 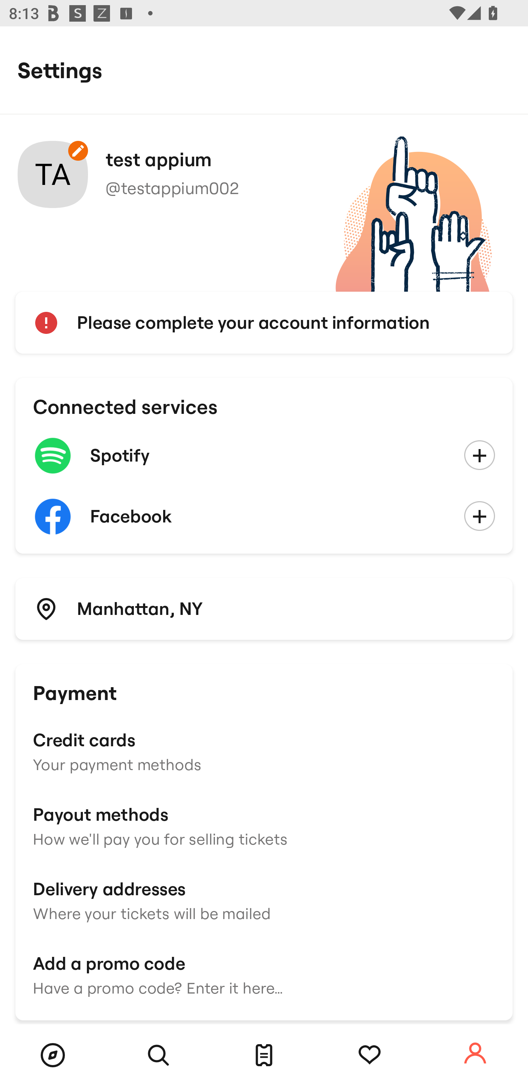 What do you see at coordinates (370, 1055) in the screenshot?
I see `Tracking` at bounding box center [370, 1055].